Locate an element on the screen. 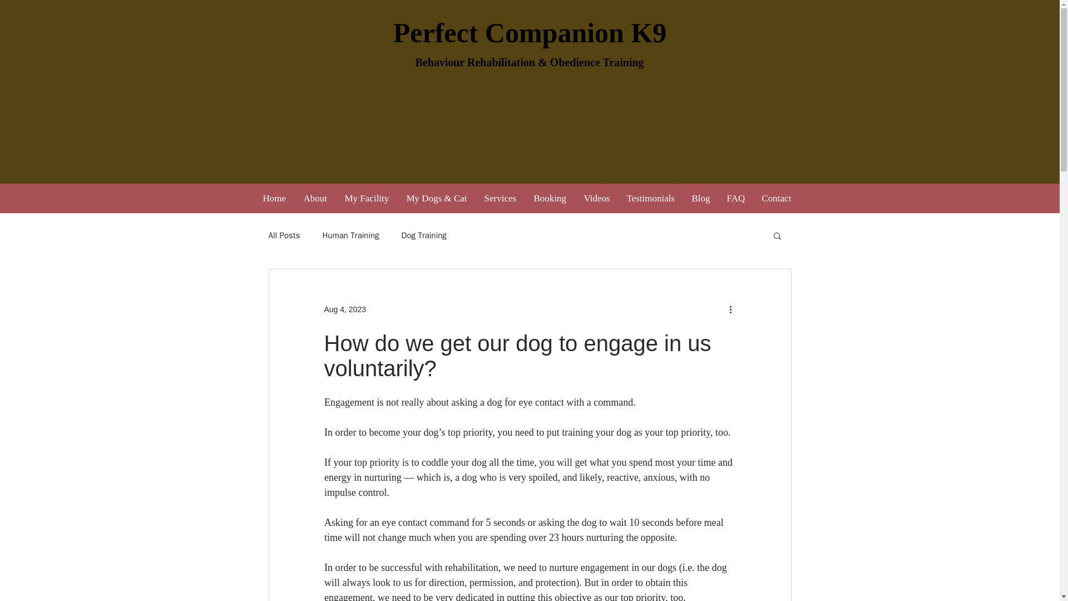  Blog is located at coordinates (704, 198).